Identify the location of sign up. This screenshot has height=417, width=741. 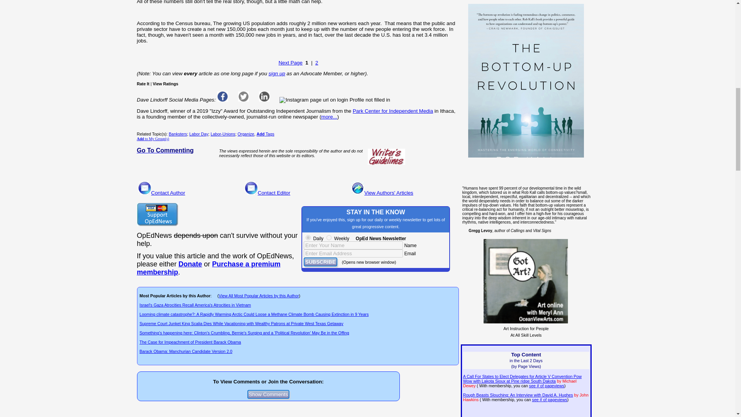
(277, 73).